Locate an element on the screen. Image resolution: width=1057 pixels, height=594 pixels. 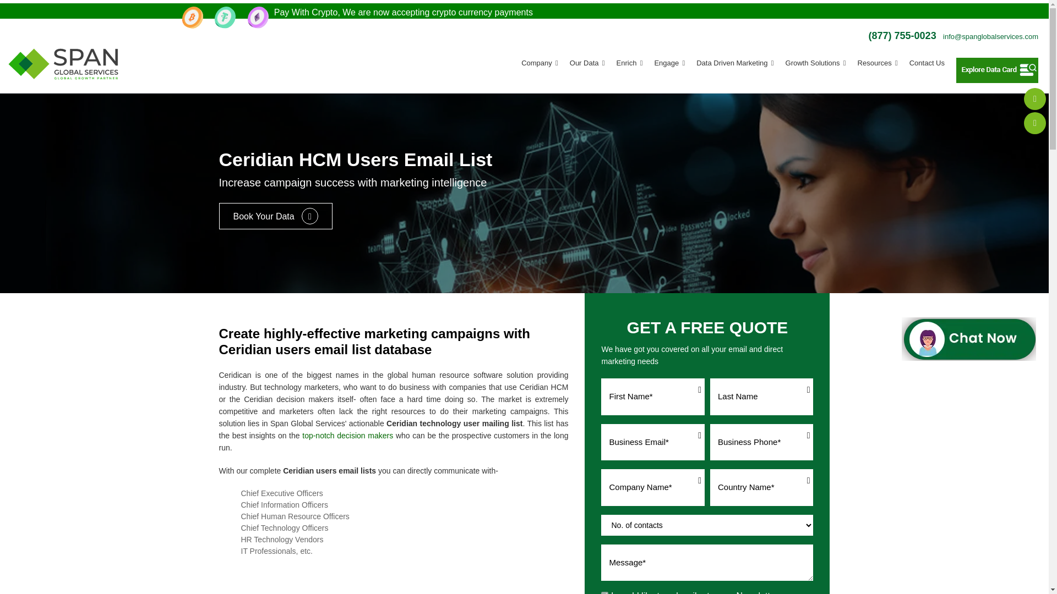
Explore Data Card is located at coordinates (997, 70).